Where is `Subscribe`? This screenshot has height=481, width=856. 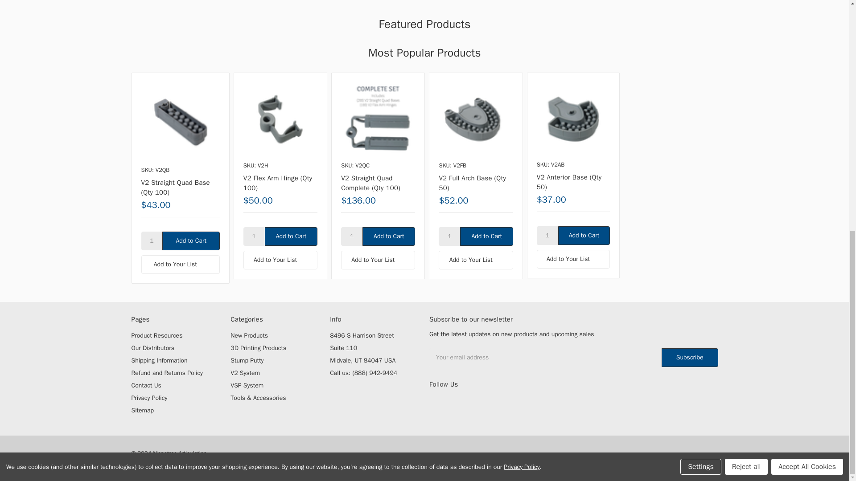 Subscribe is located at coordinates (690, 357).